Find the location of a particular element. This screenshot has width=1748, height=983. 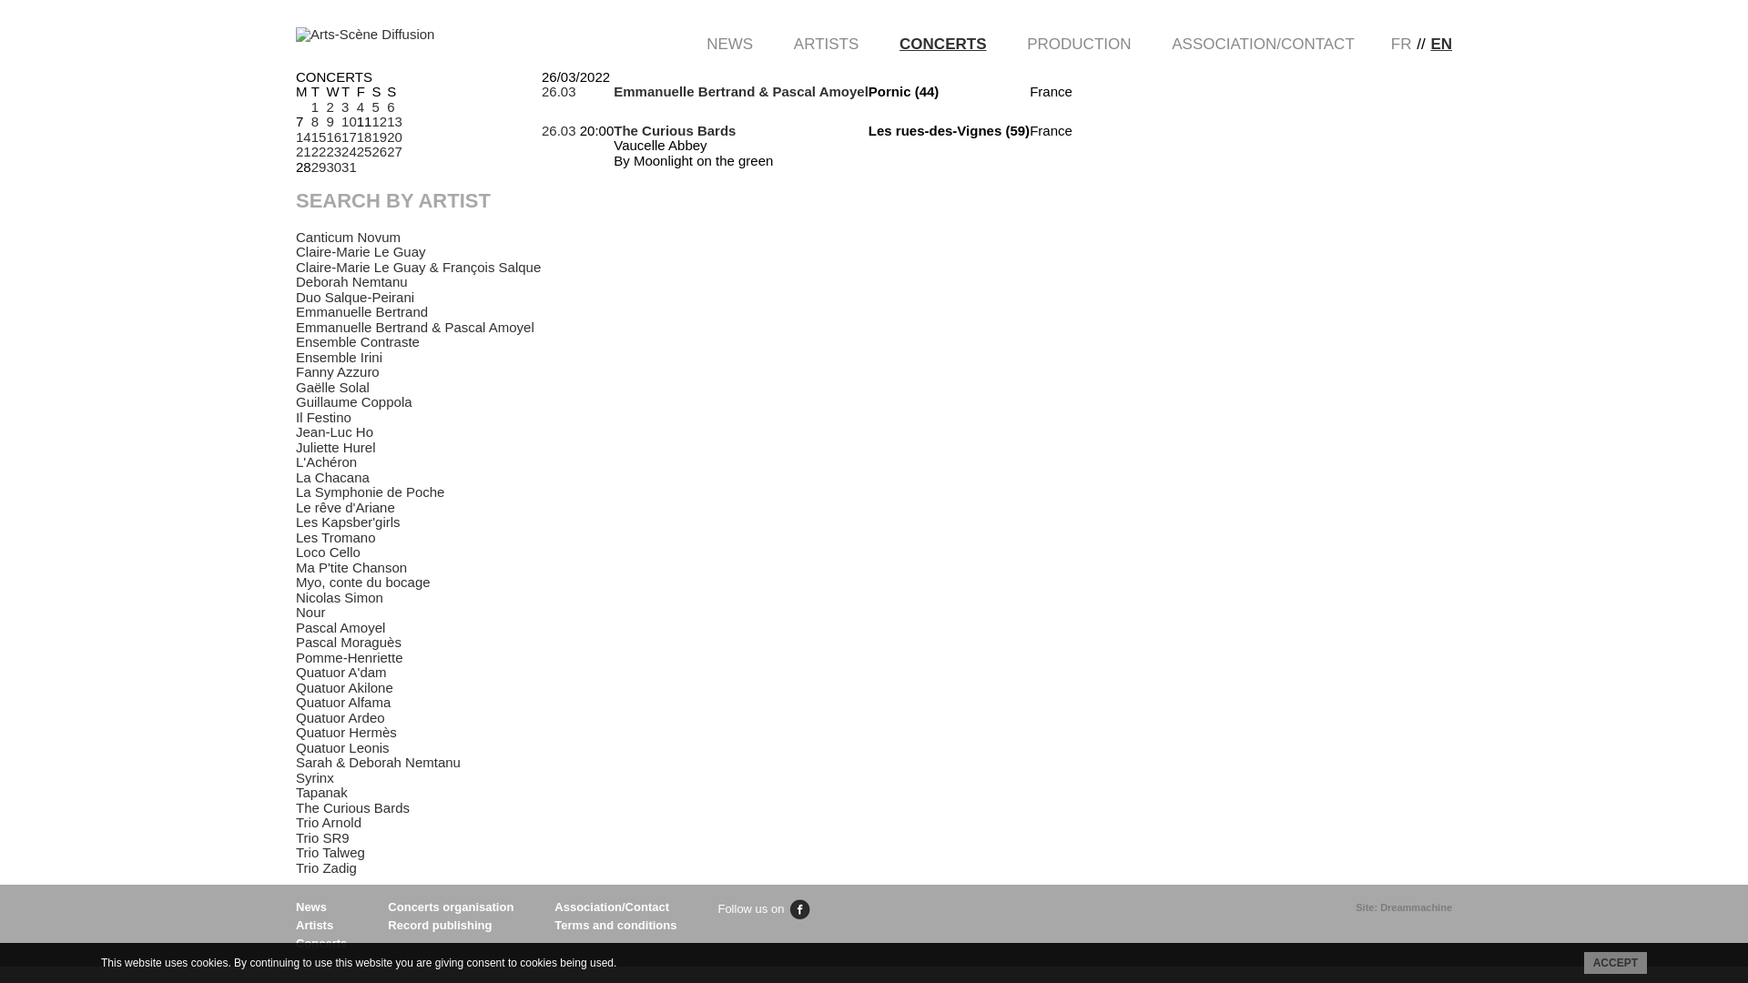

Terms and conditions is located at coordinates (615, 925).